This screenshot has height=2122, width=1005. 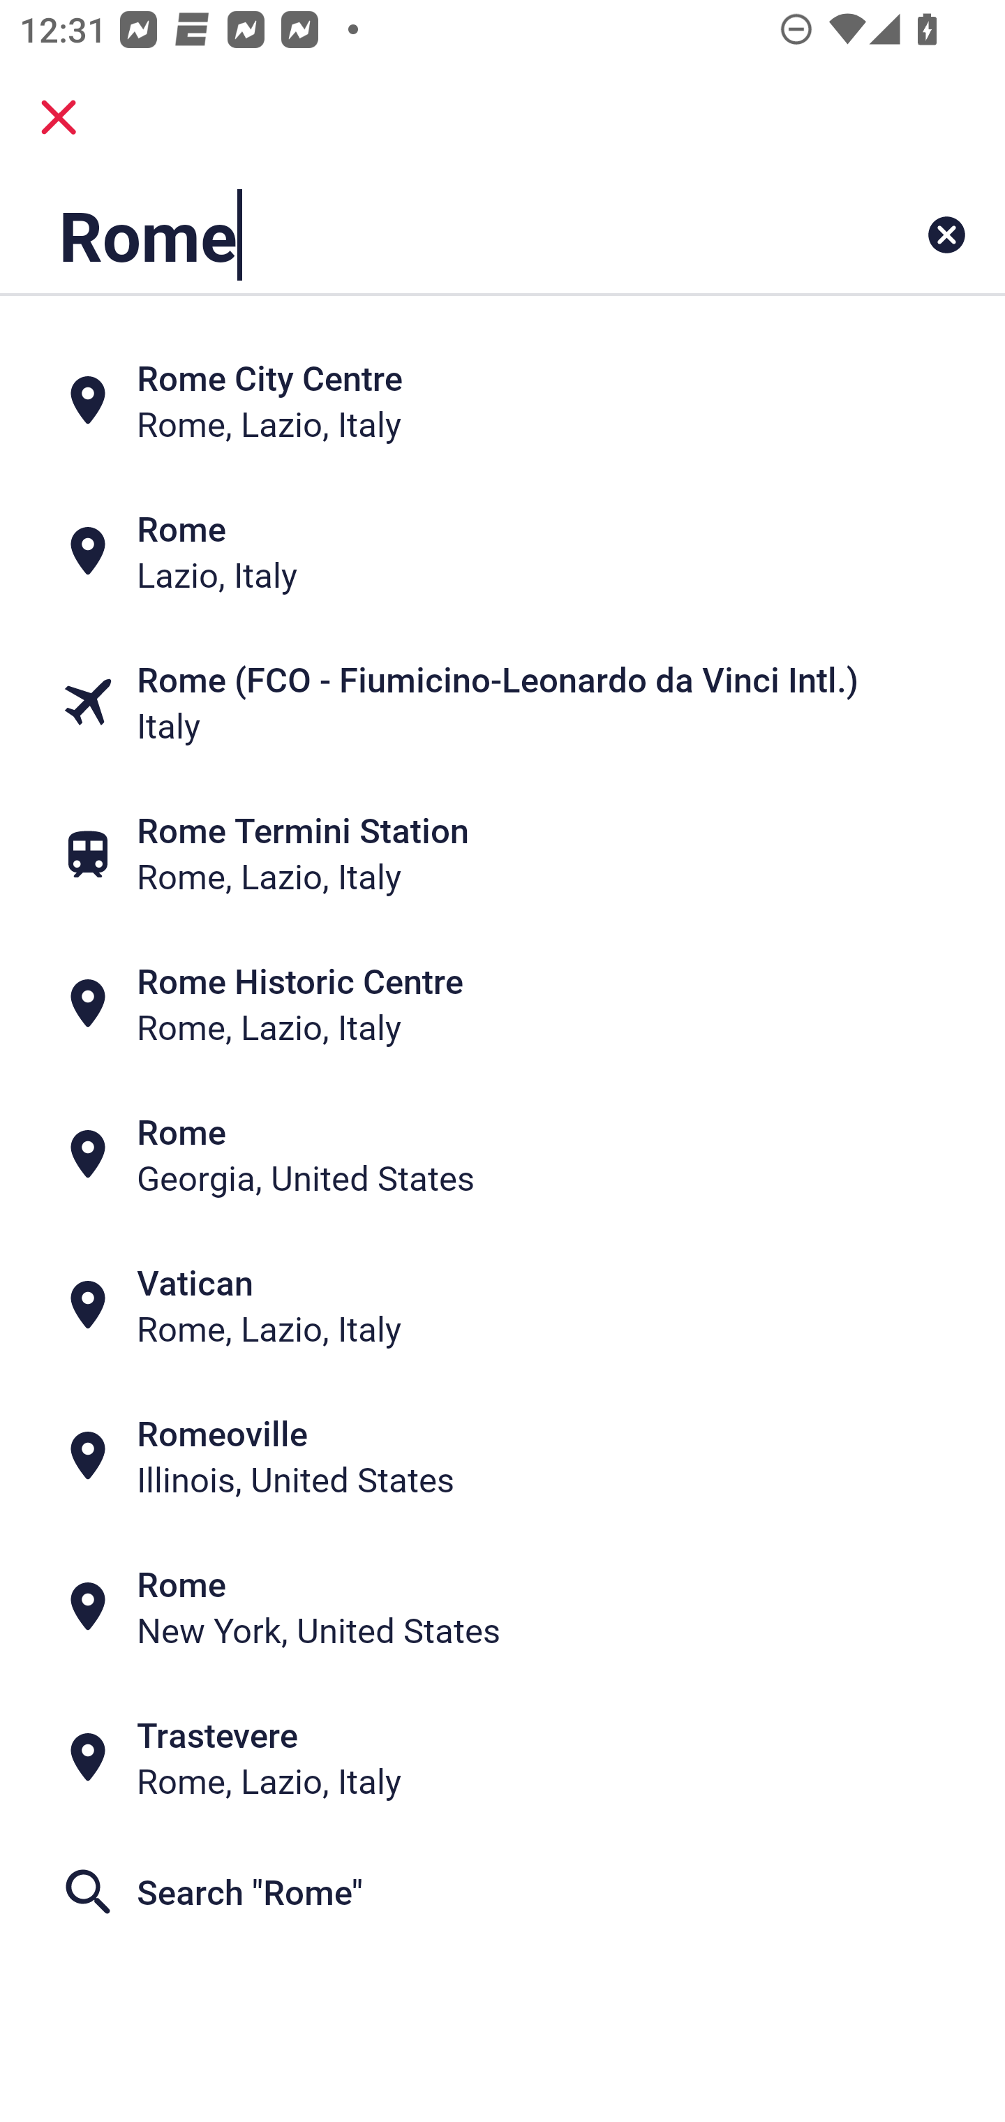 I want to click on Rome Termini Station Rome, Lazio, Italy, so click(x=502, y=853).